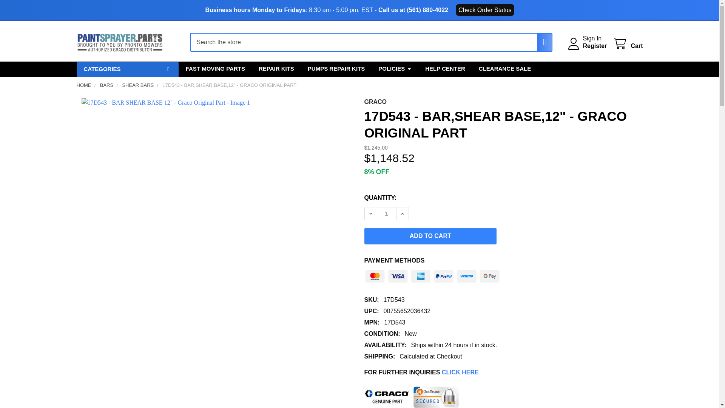 The image size is (725, 408). Describe the element at coordinates (592, 39) in the screenshot. I see `Sign In` at that location.